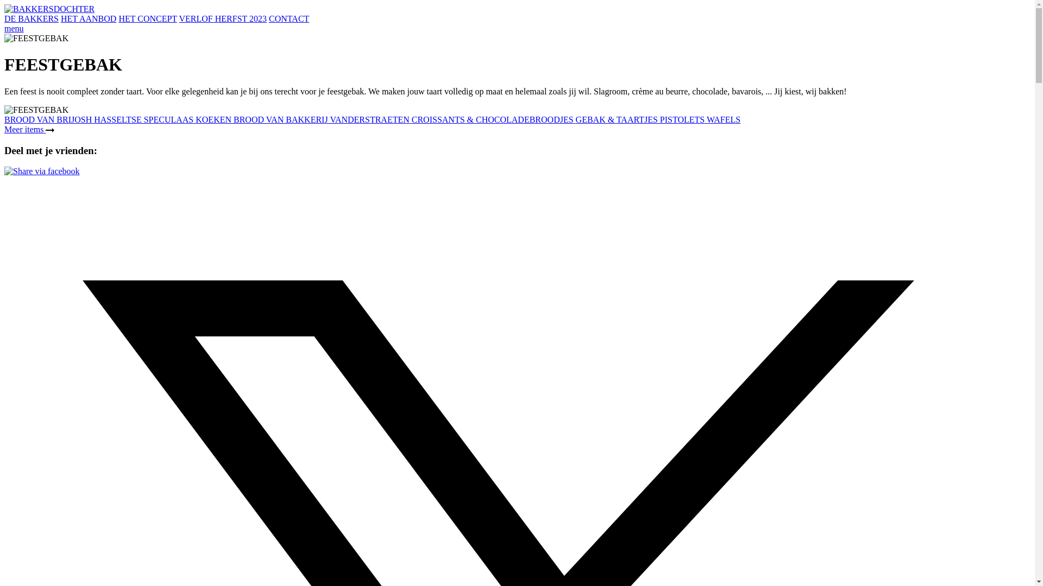  Describe the element at coordinates (618, 119) in the screenshot. I see `GEBAK & TAARTJES` at that location.